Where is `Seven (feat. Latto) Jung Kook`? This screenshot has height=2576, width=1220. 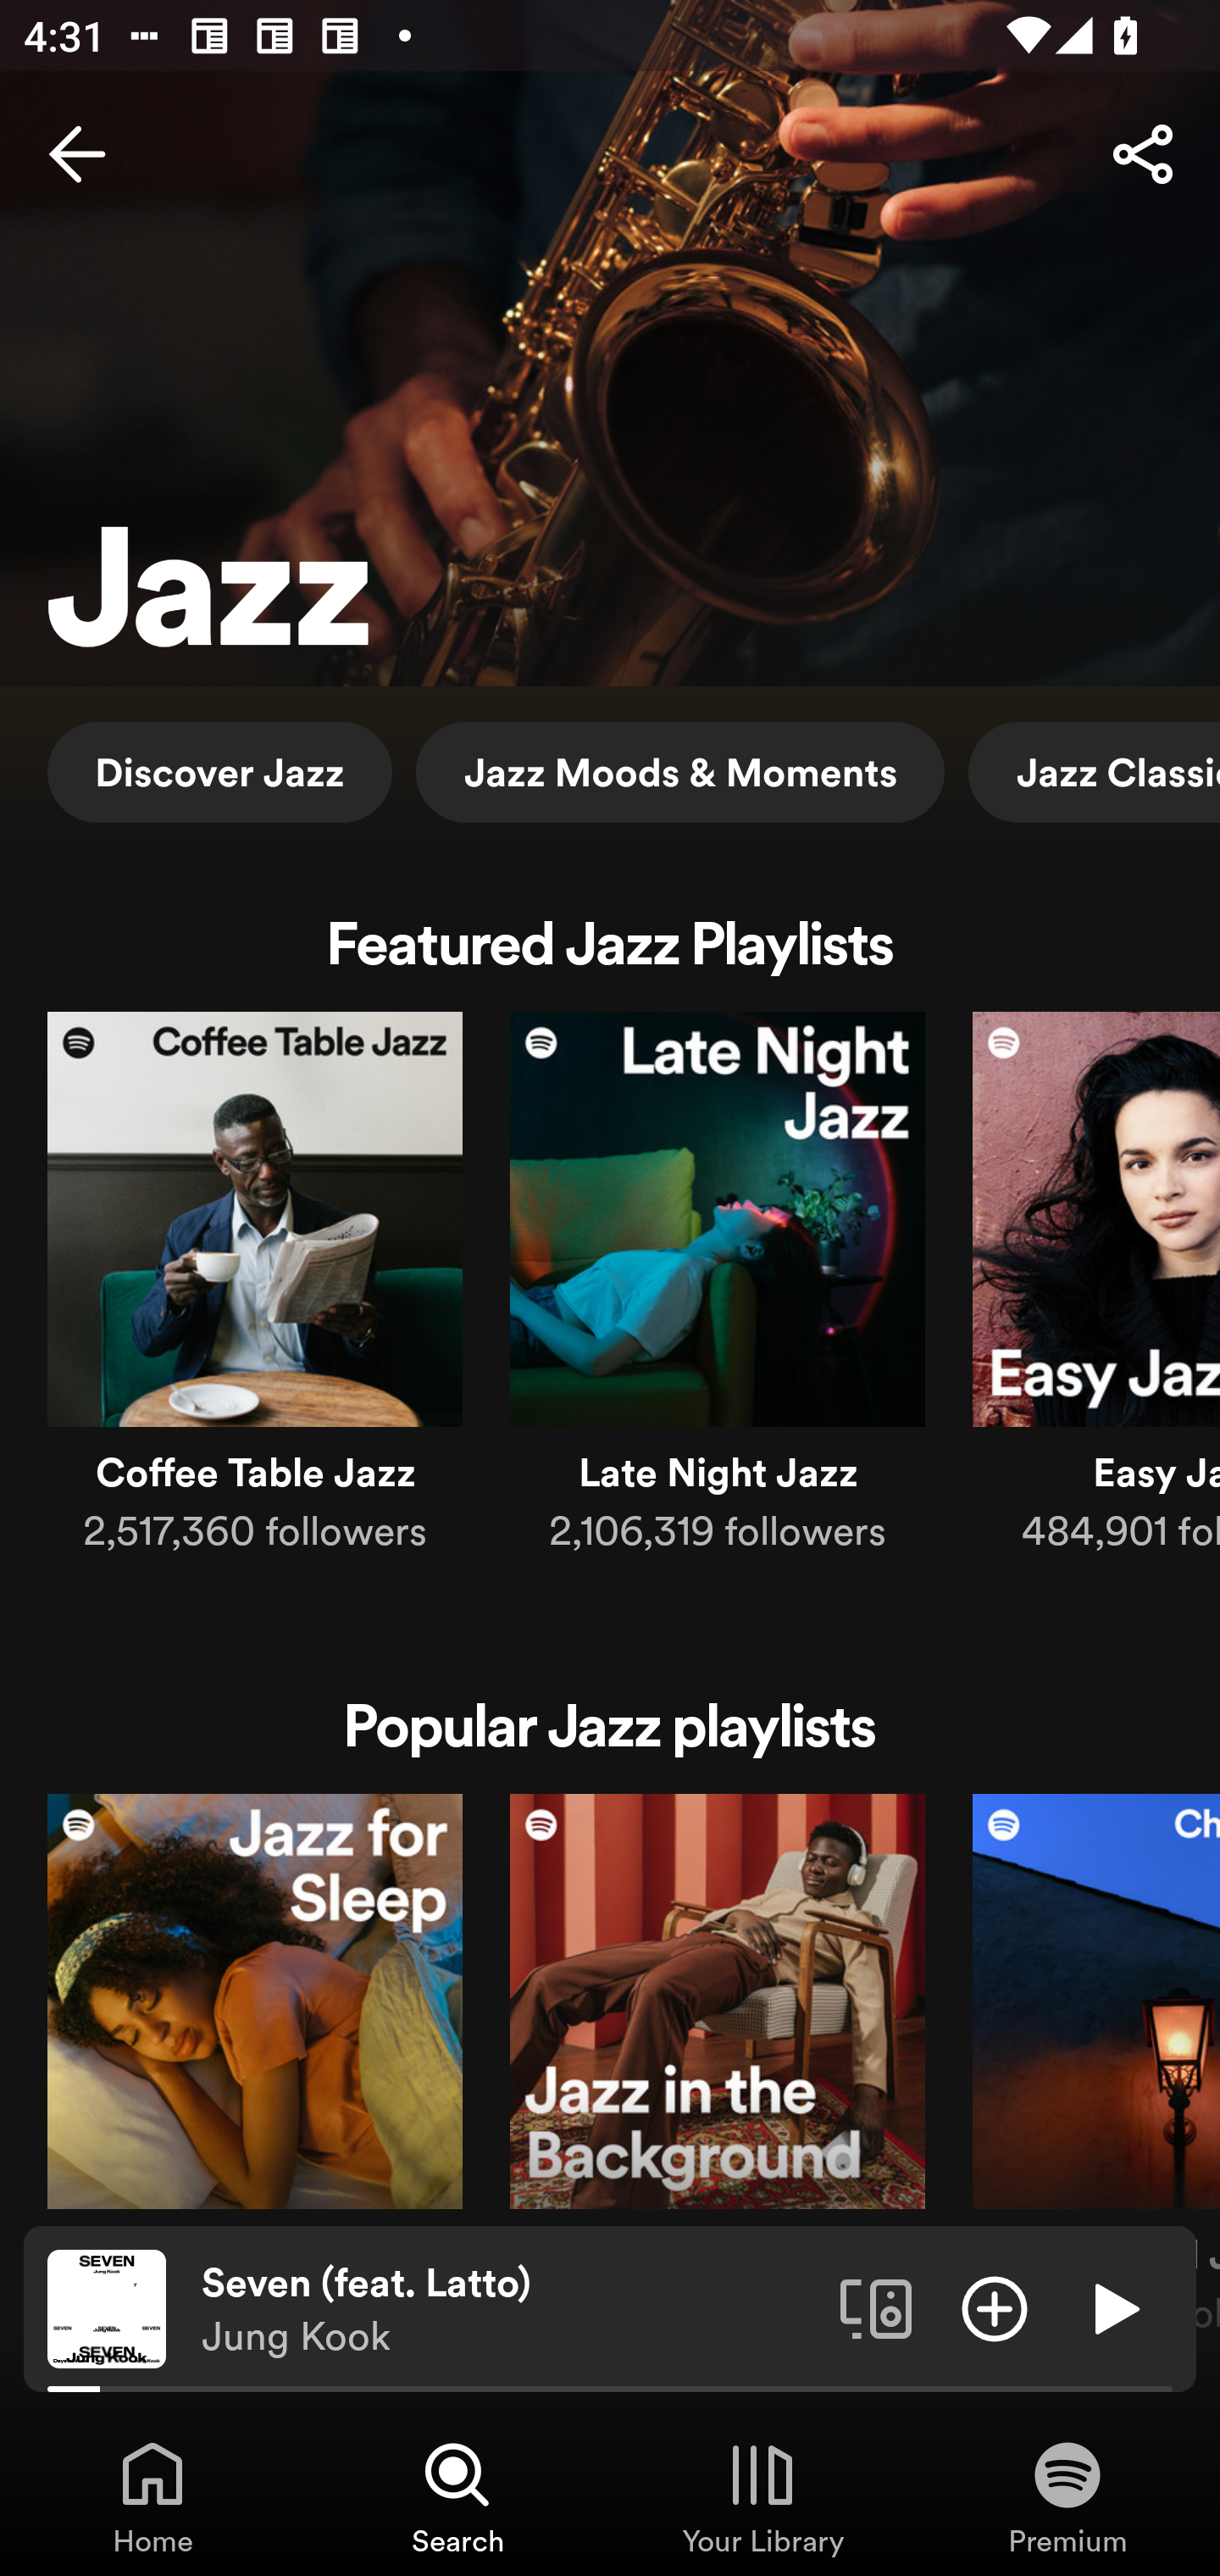 Seven (feat. Latto) Jung Kook is located at coordinates (508, 2309).